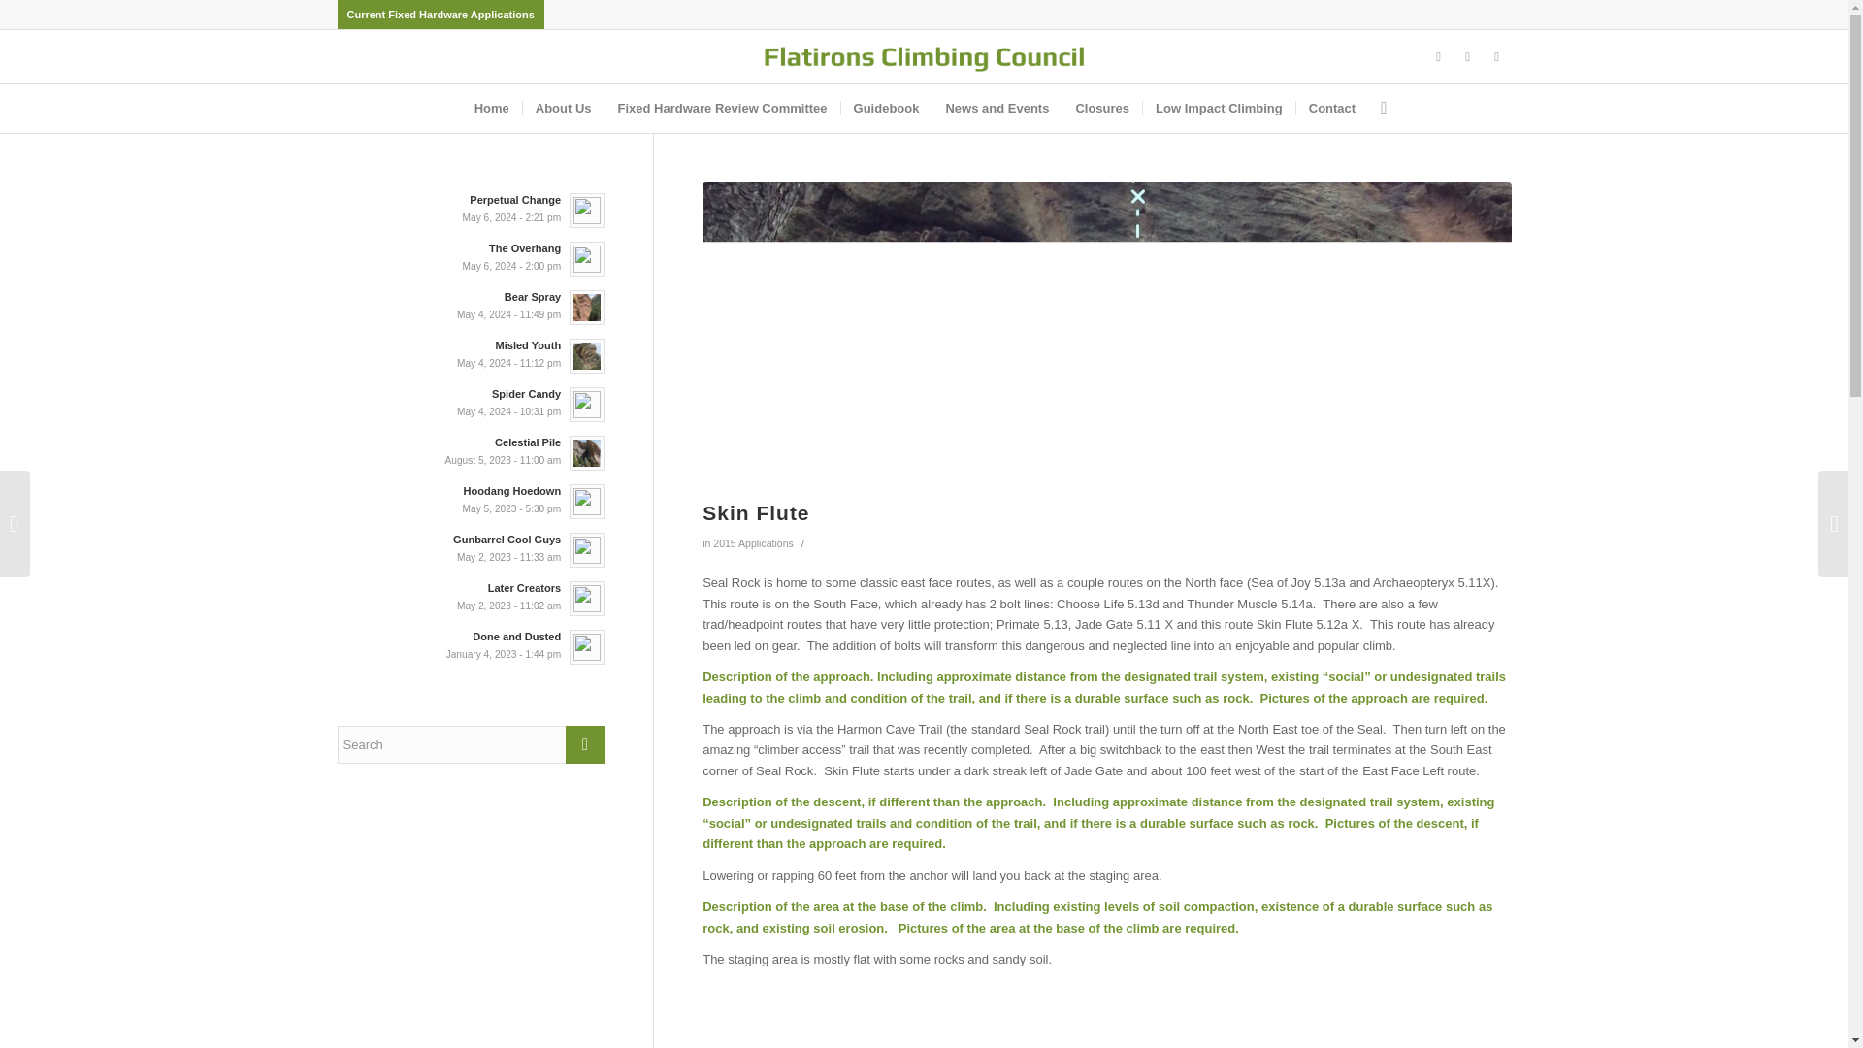 The height and width of the screenshot is (1048, 1863). Describe the element at coordinates (472, 353) in the screenshot. I see `Misled Youth` at that location.